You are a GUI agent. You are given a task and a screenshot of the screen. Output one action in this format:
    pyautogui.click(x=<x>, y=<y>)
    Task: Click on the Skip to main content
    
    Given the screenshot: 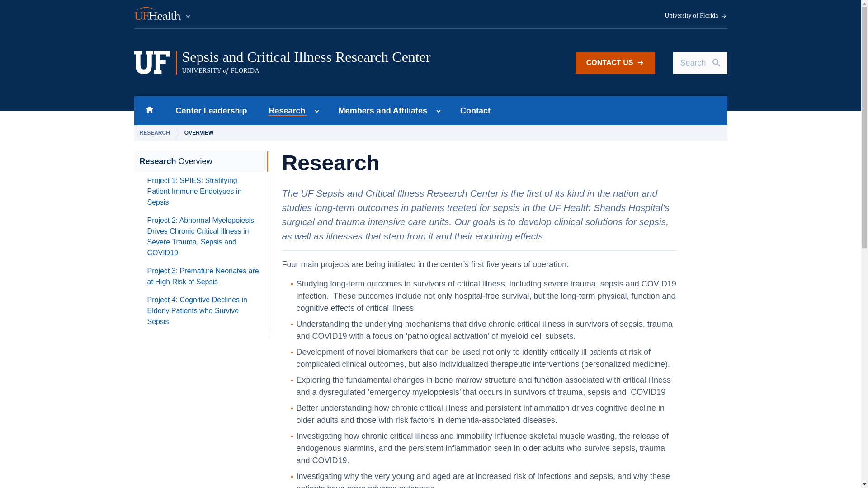 What is the action you would take?
    pyautogui.click(x=476, y=110)
    